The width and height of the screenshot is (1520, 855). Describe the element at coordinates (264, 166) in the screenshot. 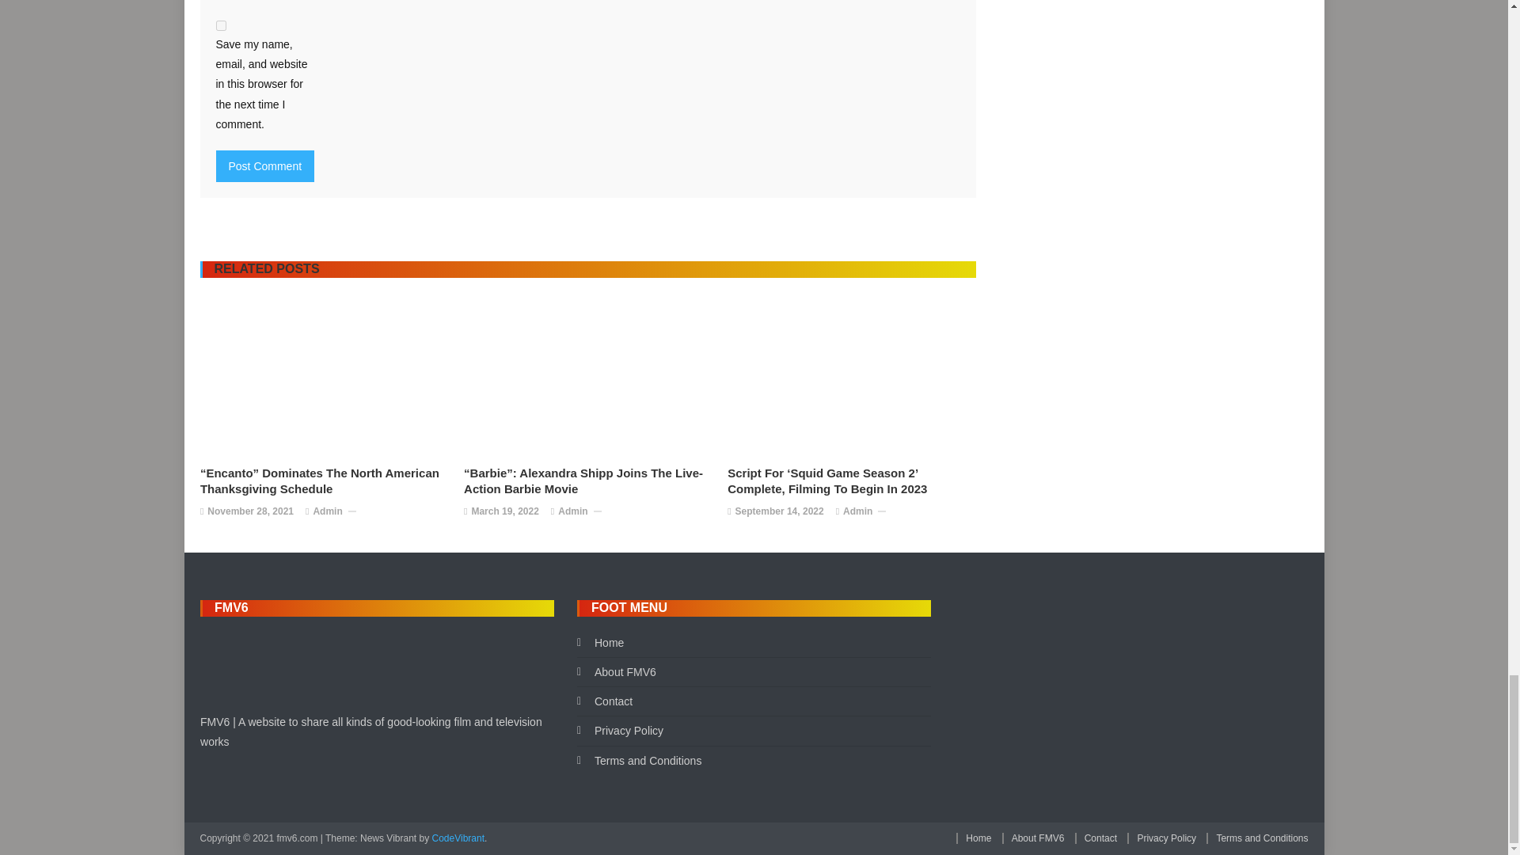

I see `Post Comment` at that location.